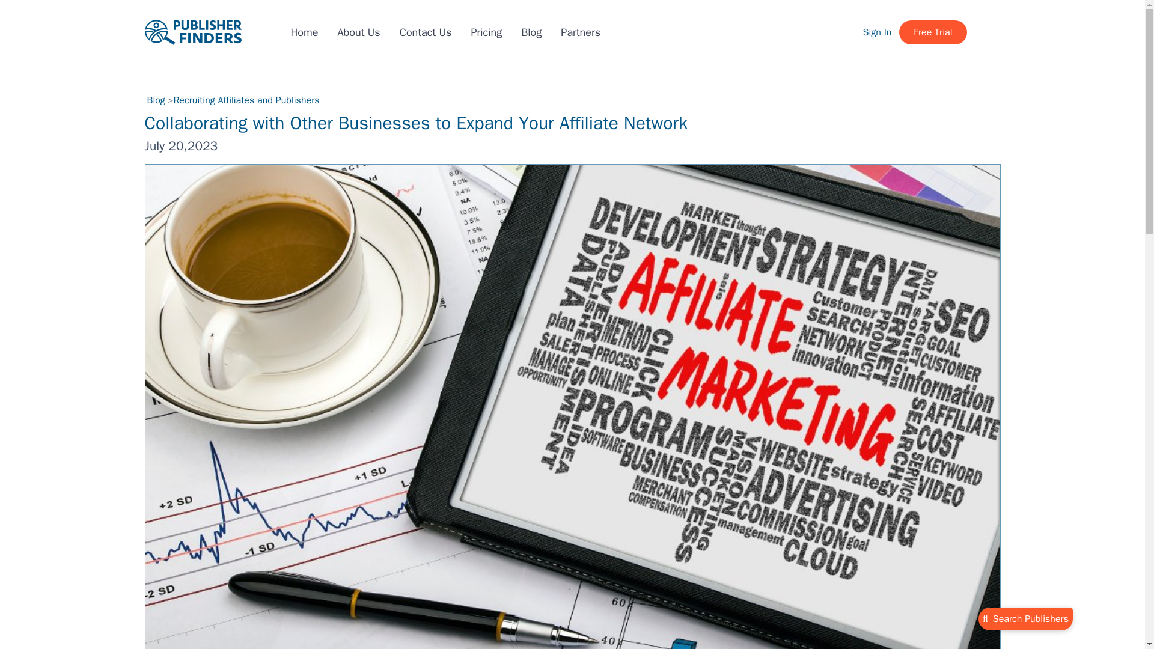 Image resolution: width=1154 pixels, height=649 pixels. What do you see at coordinates (486, 31) in the screenshot?
I see `Pricing` at bounding box center [486, 31].